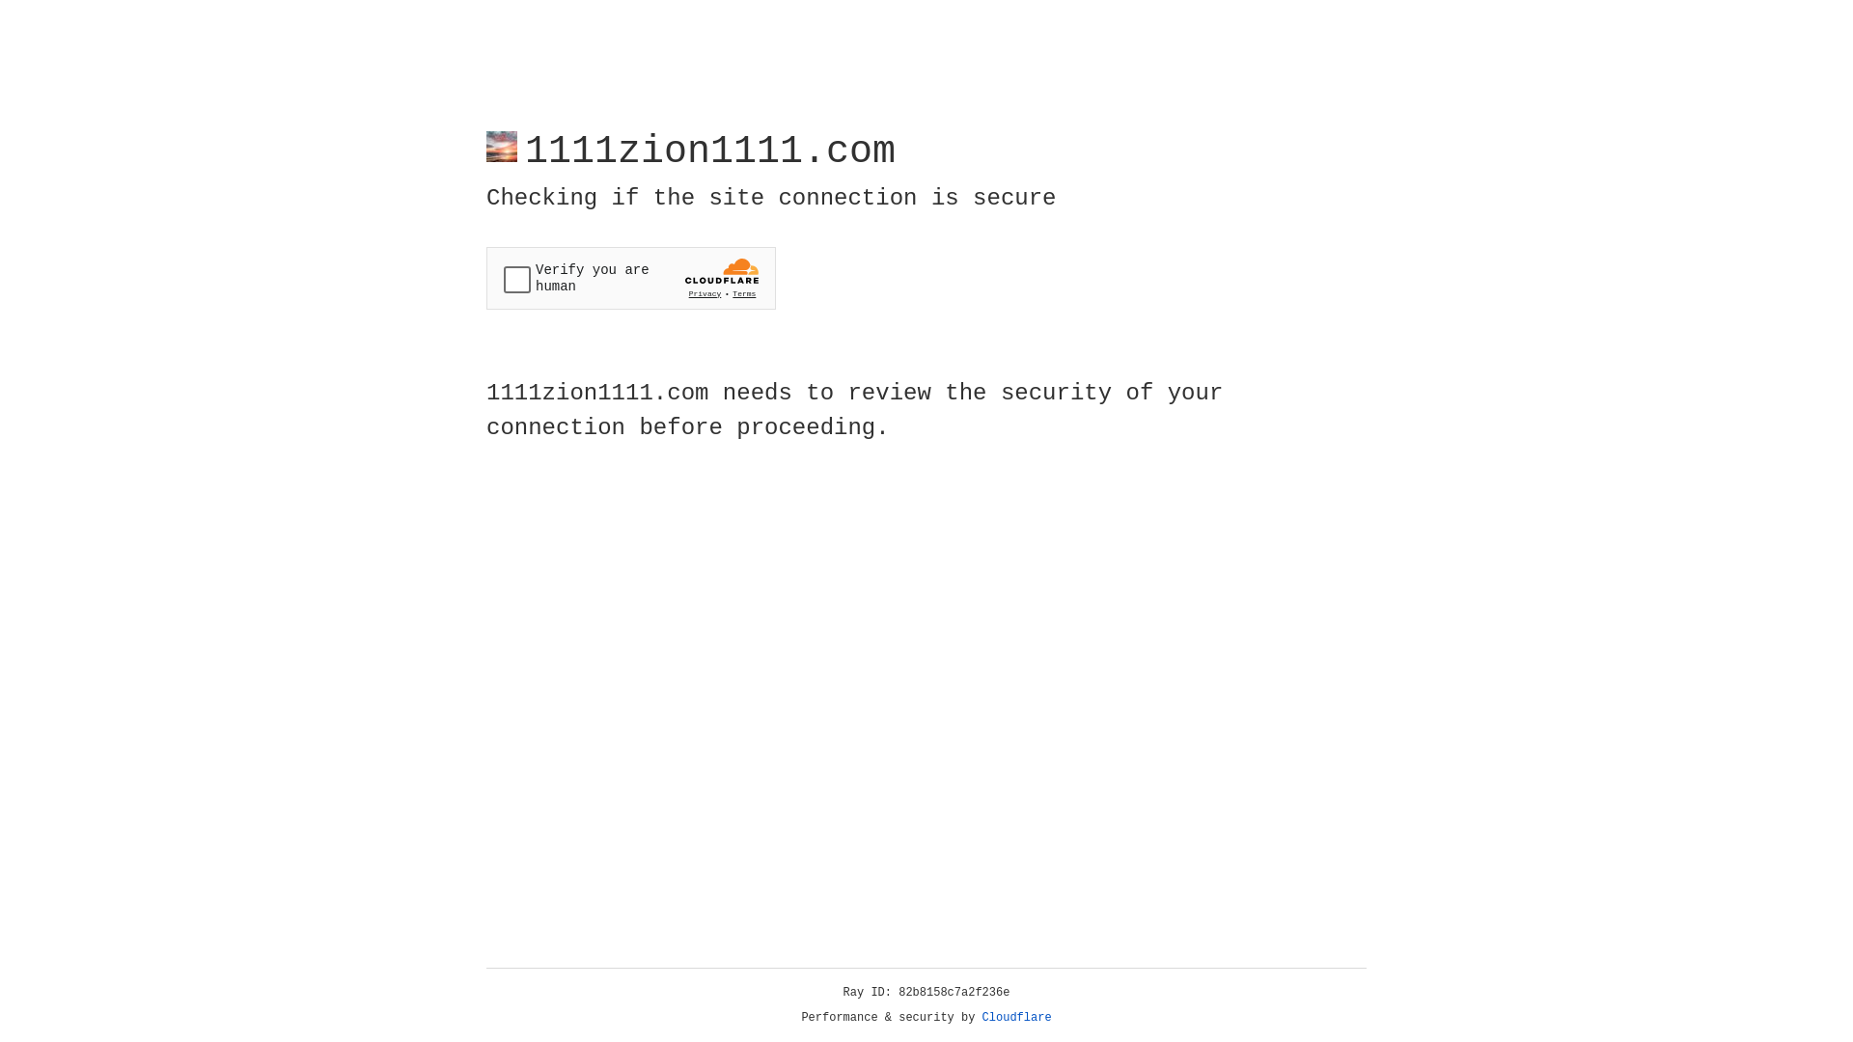  Describe the element at coordinates (631, 278) in the screenshot. I see `Widget containing a Cloudflare security challenge` at that location.